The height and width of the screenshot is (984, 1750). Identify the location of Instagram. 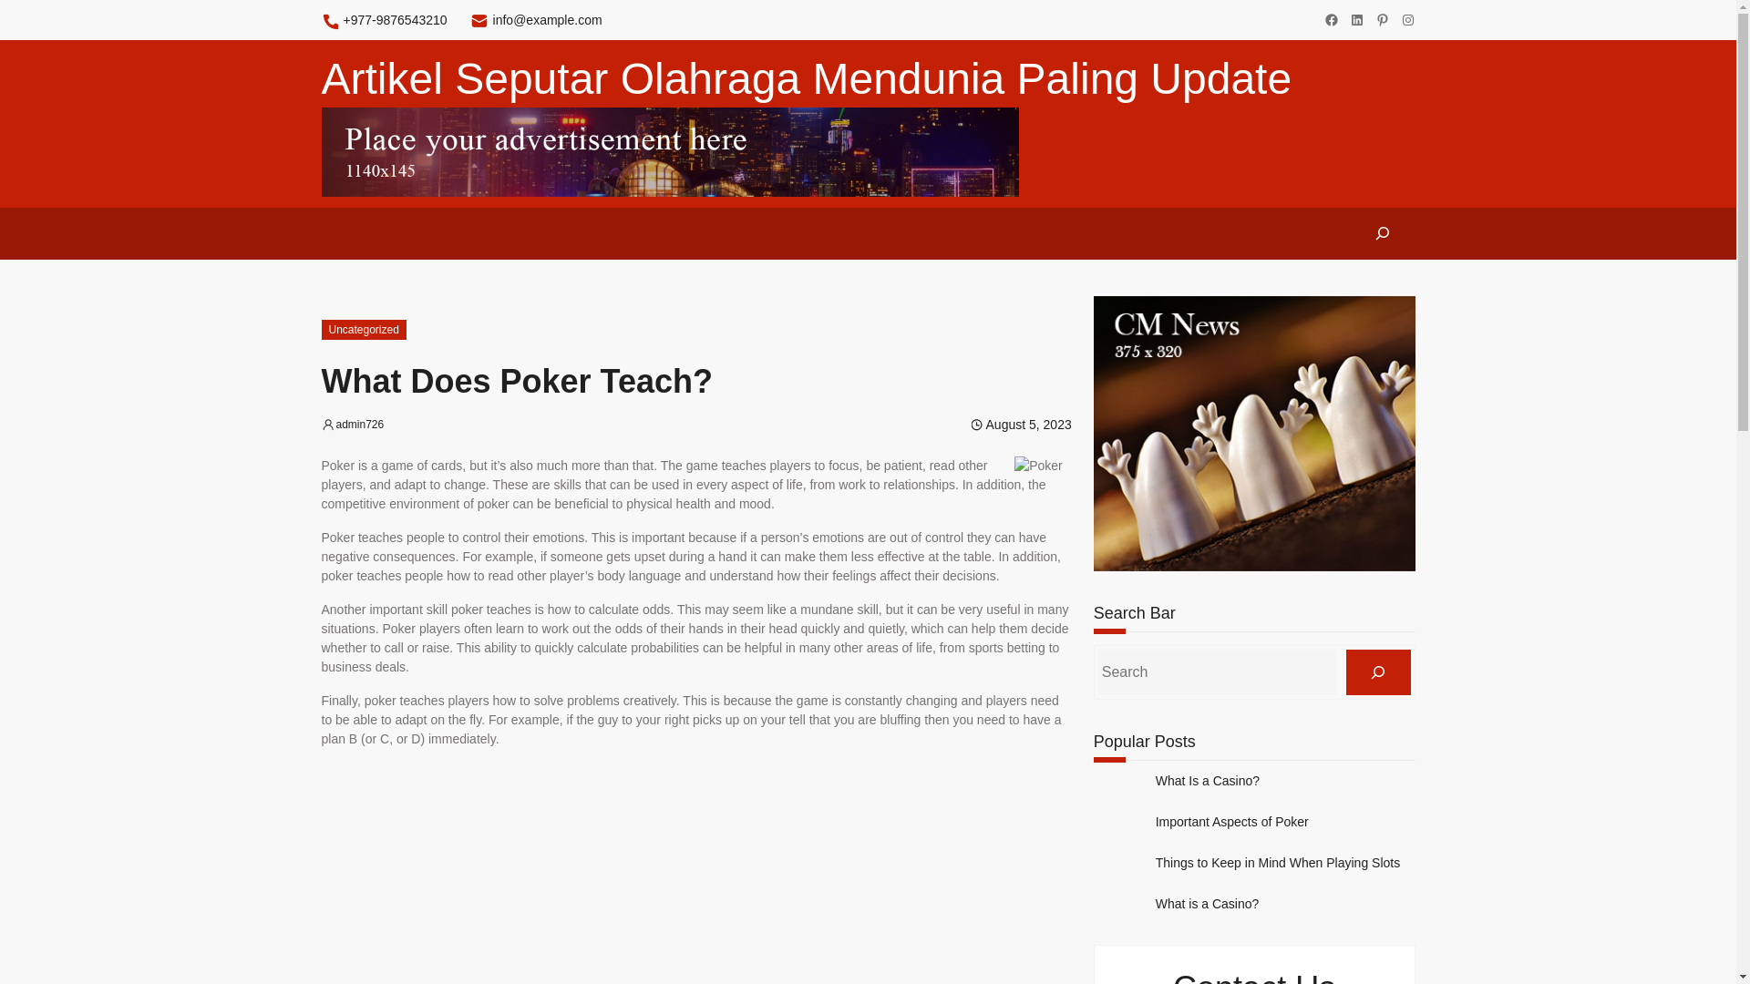
(1407, 20).